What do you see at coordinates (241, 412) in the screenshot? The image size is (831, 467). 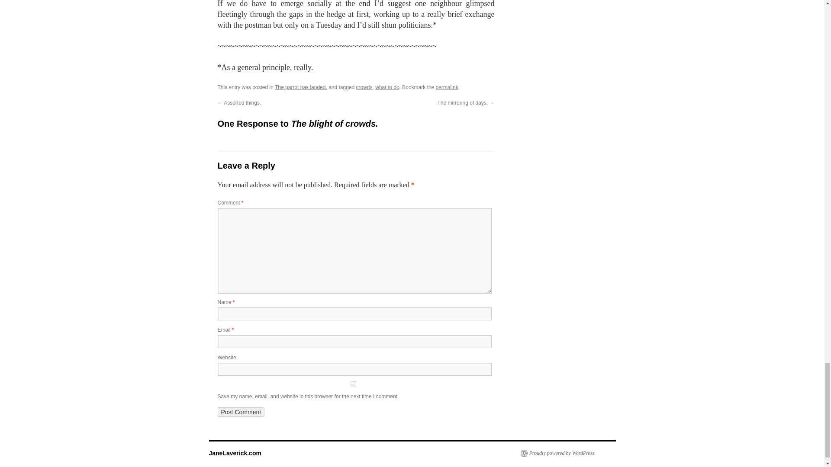 I see `Post Comment` at bounding box center [241, 412].